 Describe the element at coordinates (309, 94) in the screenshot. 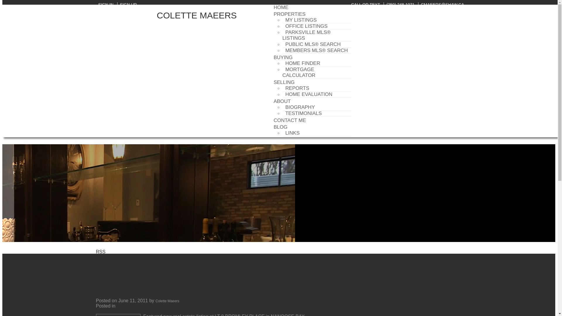

I see `HOME EVALUATION` at that location.